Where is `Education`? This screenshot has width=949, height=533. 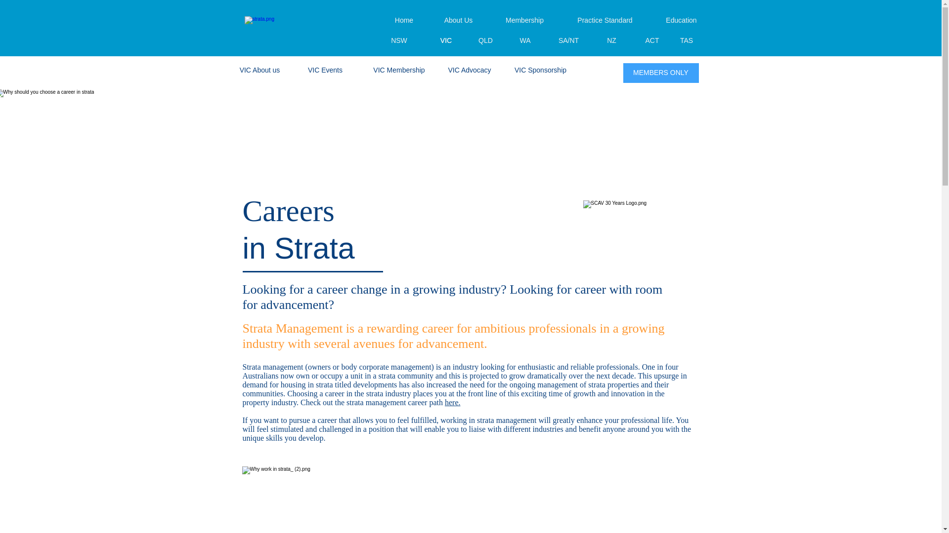
Education is located at coordinates (681, 20).